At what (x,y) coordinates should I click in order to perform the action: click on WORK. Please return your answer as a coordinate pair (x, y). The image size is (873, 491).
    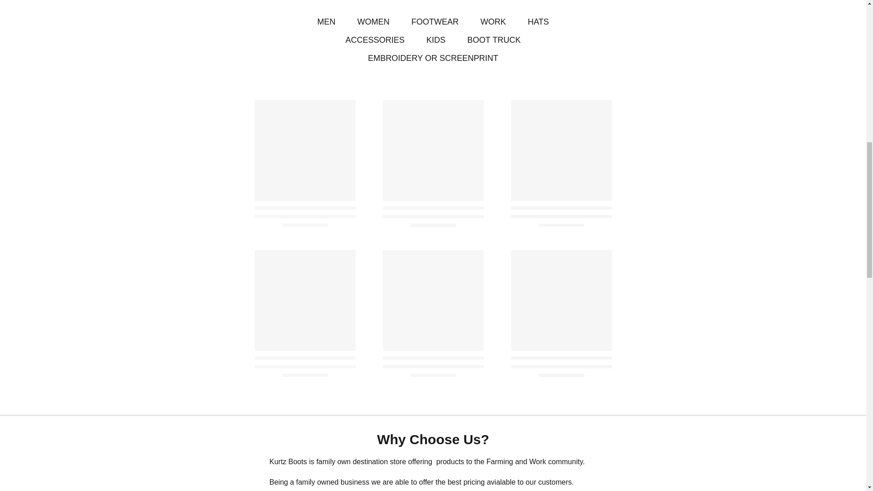
    Looking at the image, I should click on (493, 22).